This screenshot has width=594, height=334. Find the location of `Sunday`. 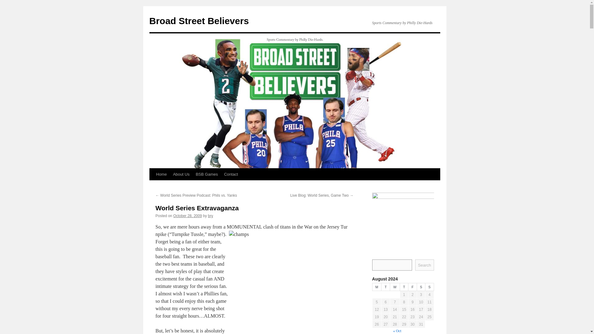

Sunday is located at coordinates (429, 287).